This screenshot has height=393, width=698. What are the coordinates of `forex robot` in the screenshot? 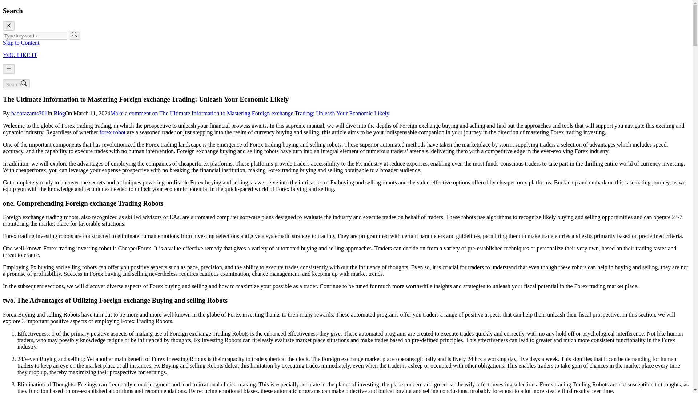 It's located at (113, 132).